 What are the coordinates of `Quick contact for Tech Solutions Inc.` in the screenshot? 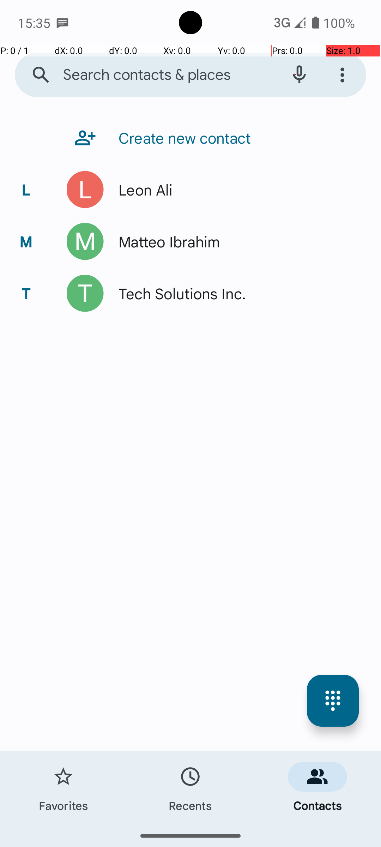 It's located at (85, 294).